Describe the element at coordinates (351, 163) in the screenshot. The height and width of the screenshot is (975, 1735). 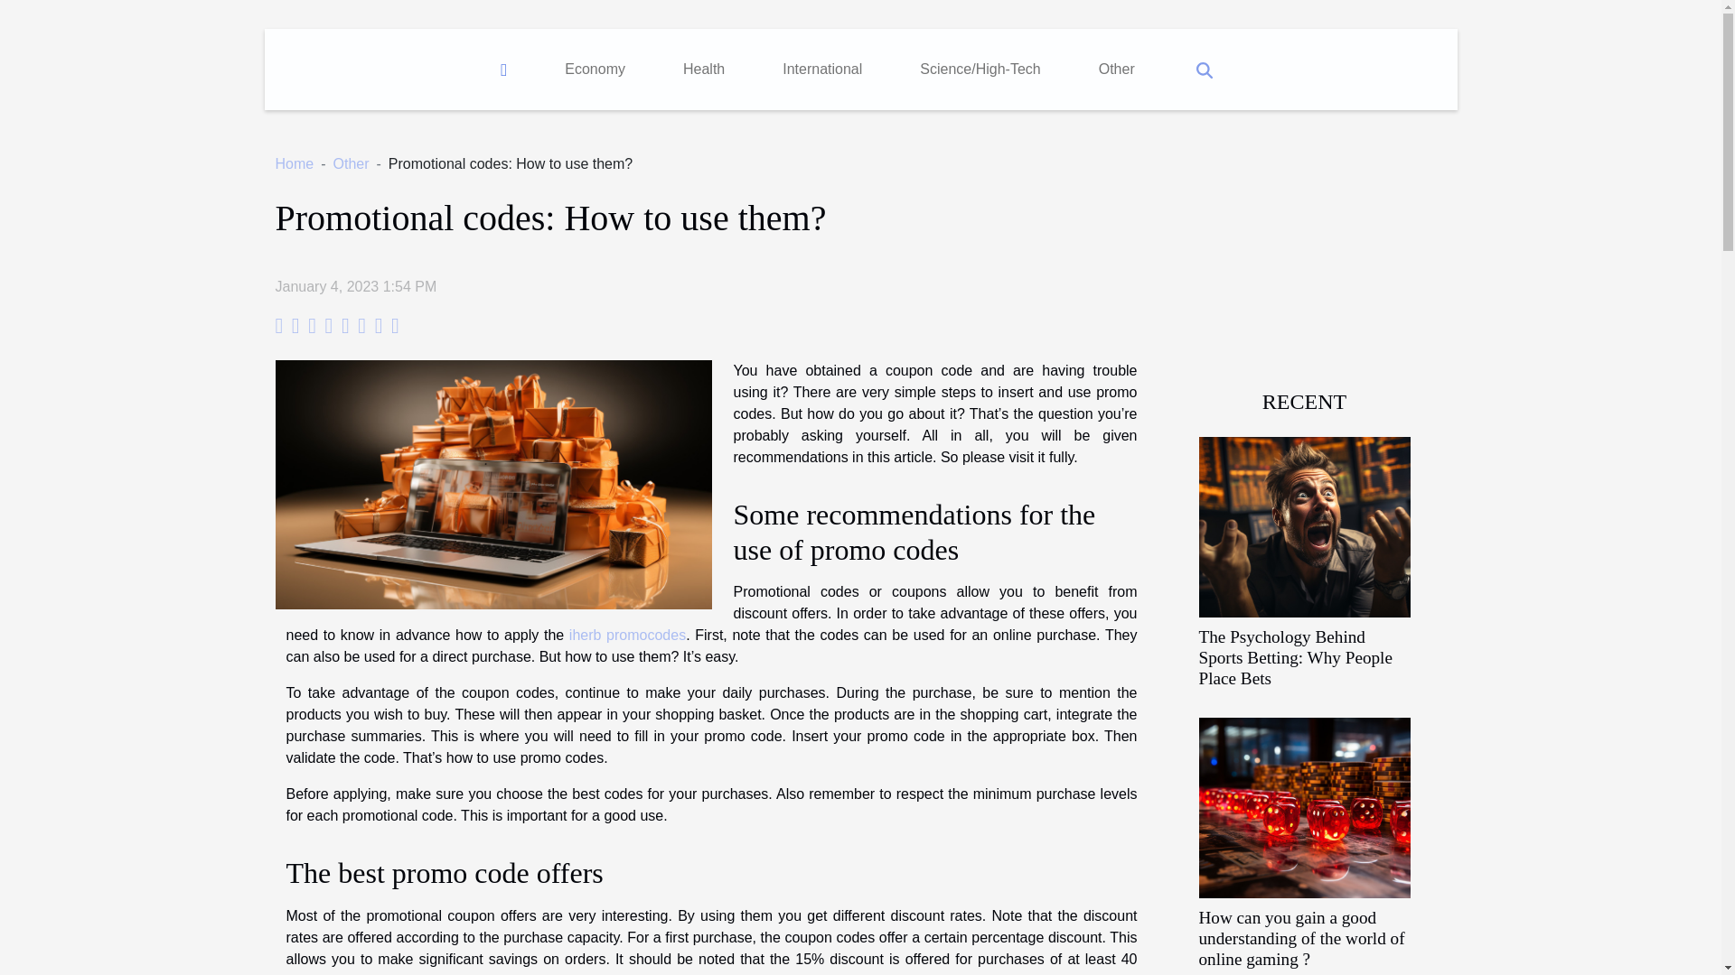
I see `Other` at that location.